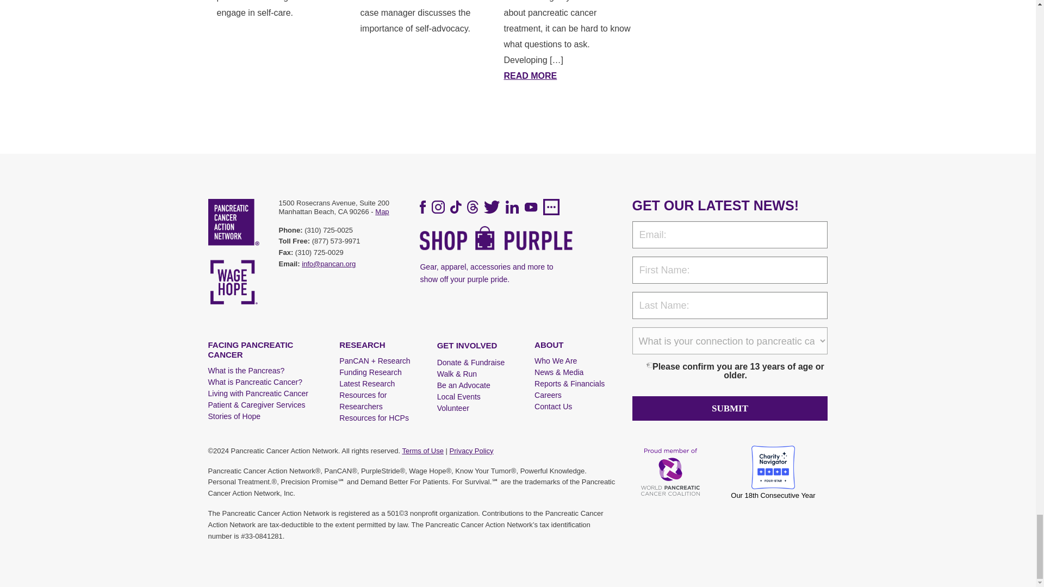 This screenshot has height=587, width=1044. I want to click on Charity Navigator, so click(773, 472).